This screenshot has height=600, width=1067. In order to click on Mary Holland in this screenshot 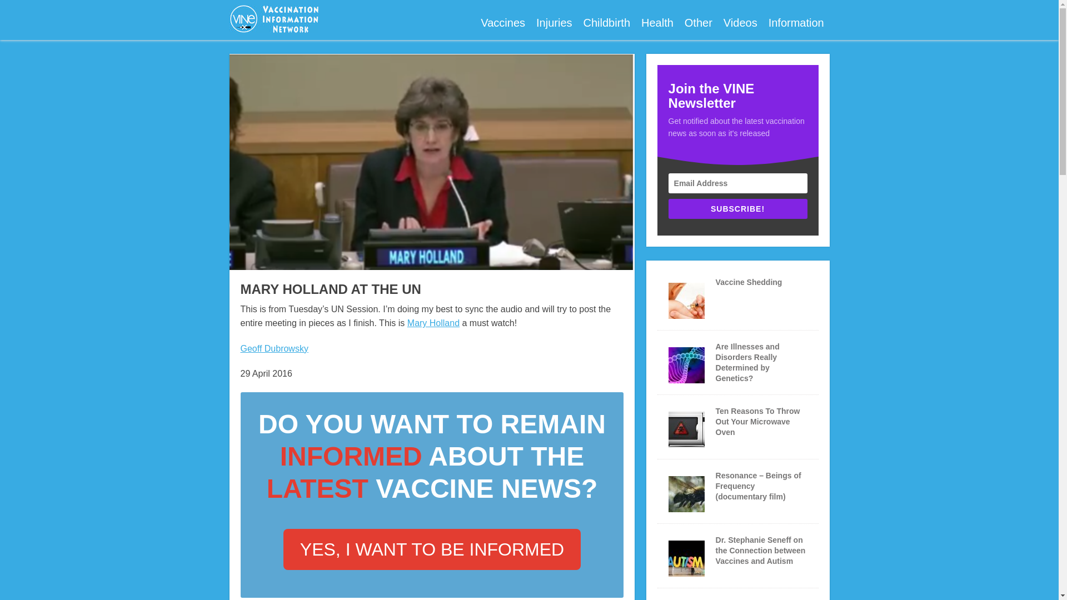, I will do `click(433, 323)`.